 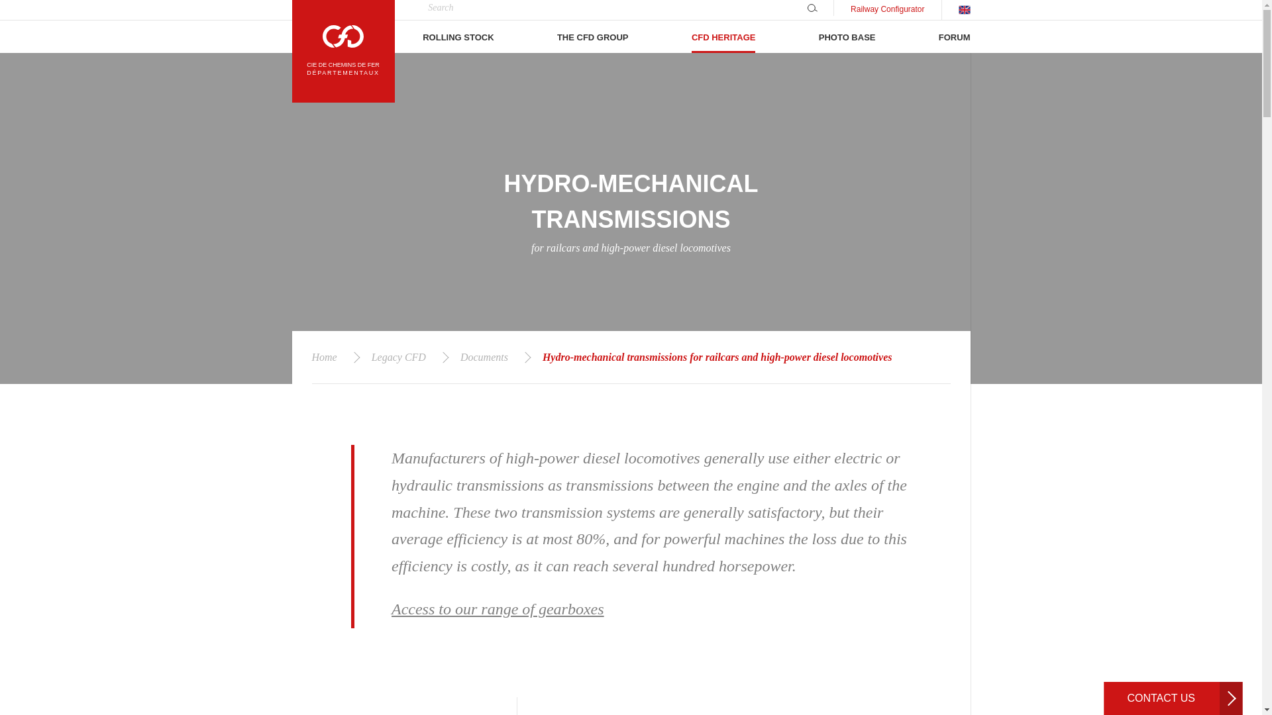 What do you see at coordinates (592, 36) in the screenshot?
I see `The group and its subsidiaries` at bounding box center [592, 36].